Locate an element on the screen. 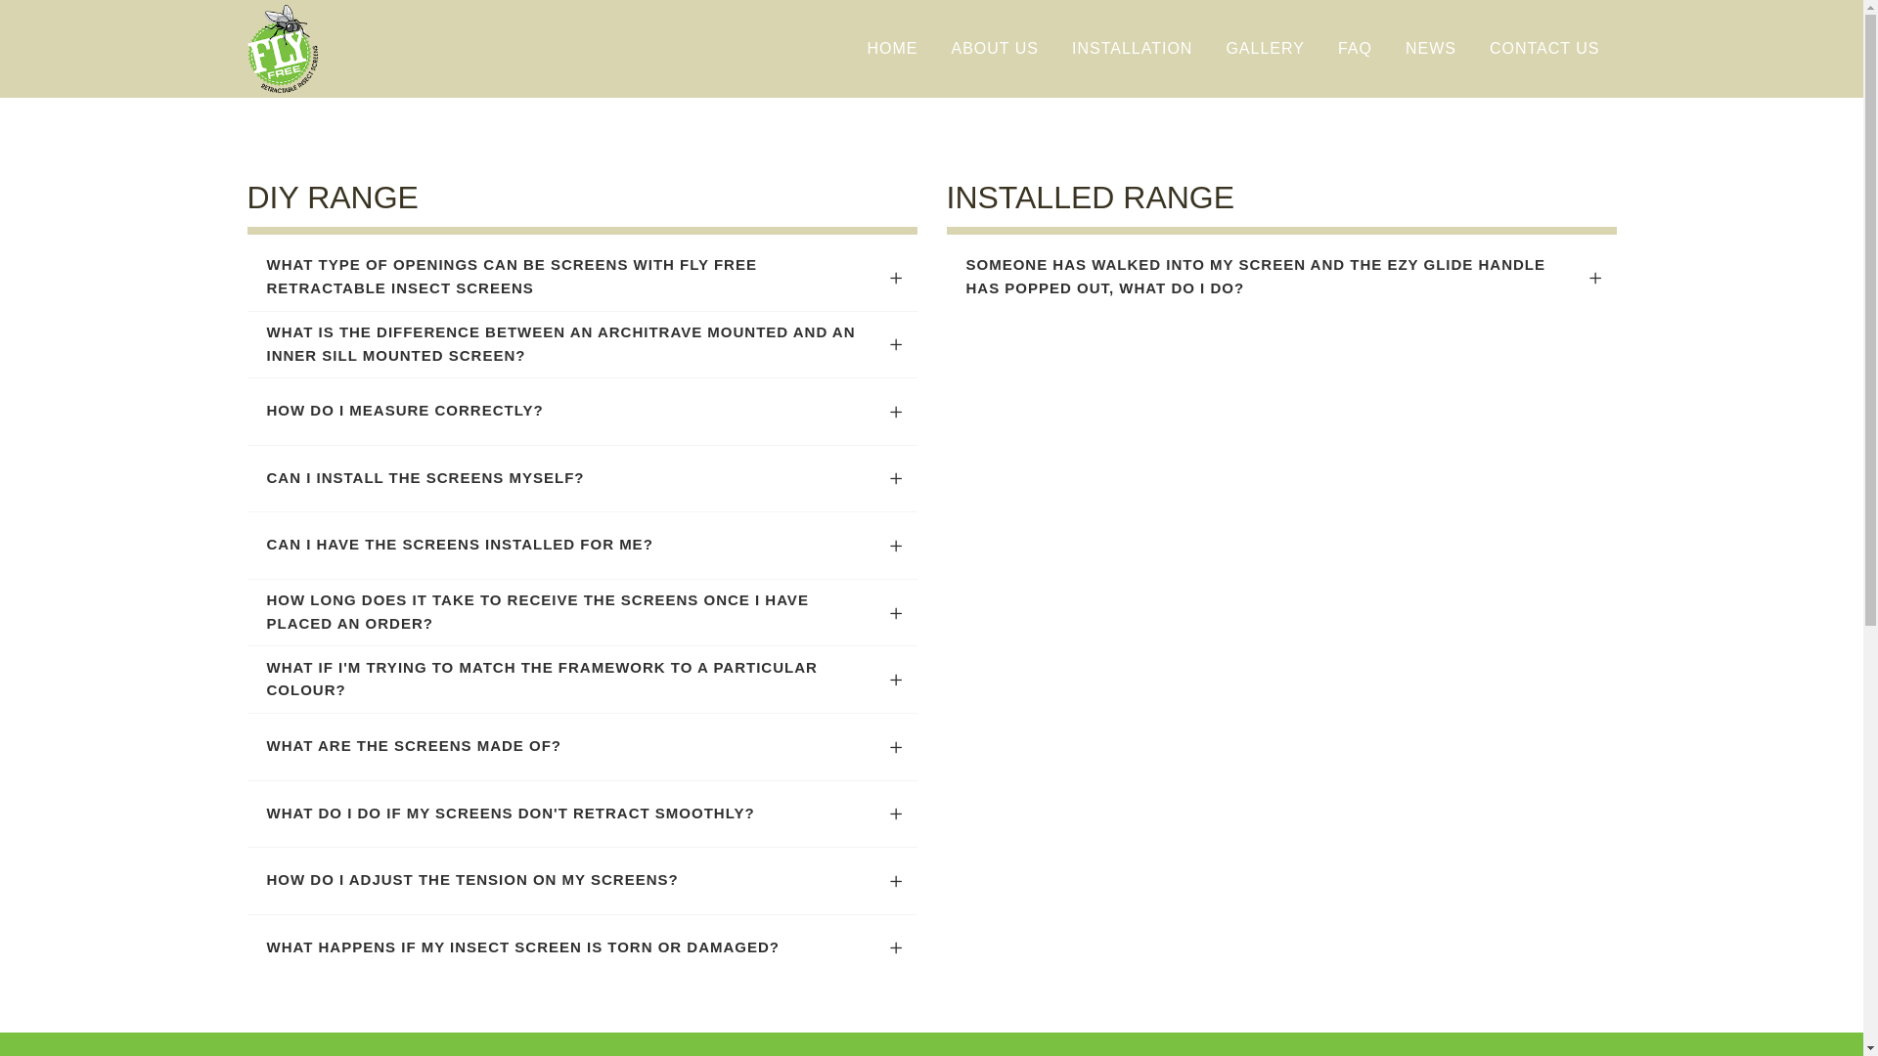  NEWS is located at coordinates (1431, 49).